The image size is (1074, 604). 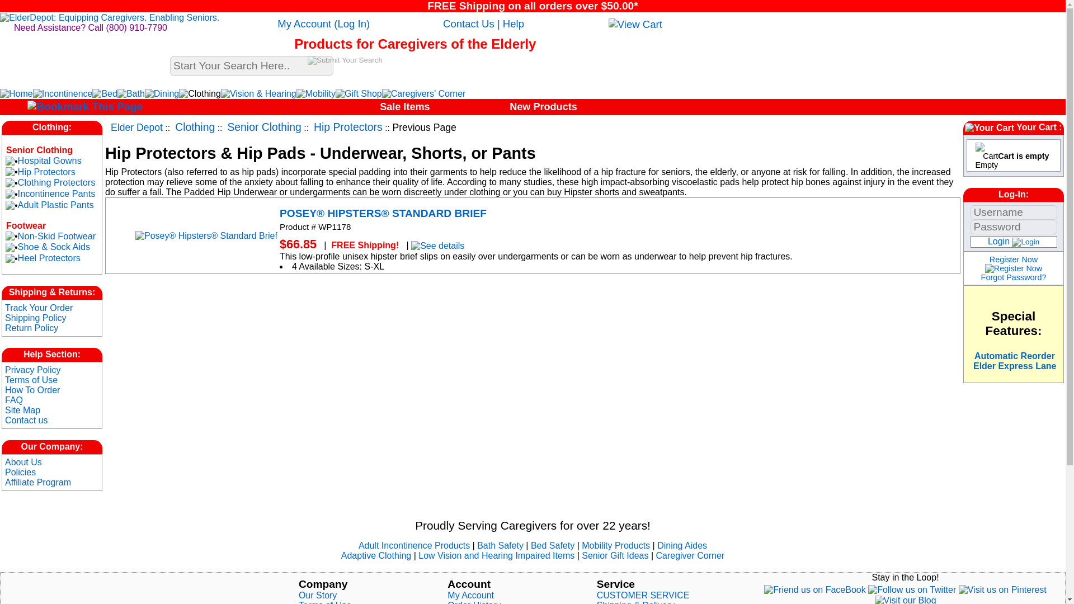 What do you see at coordinates (20, 472) in the screenshot?
I see `Policies` at bounding box center [20, 472].